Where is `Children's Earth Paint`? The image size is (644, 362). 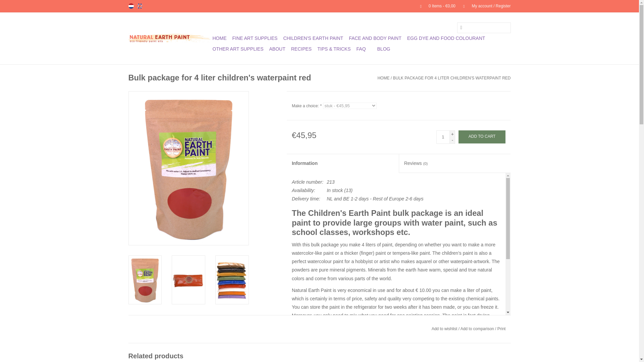 Children's Earth Paint is located at coordinates (313, 38).